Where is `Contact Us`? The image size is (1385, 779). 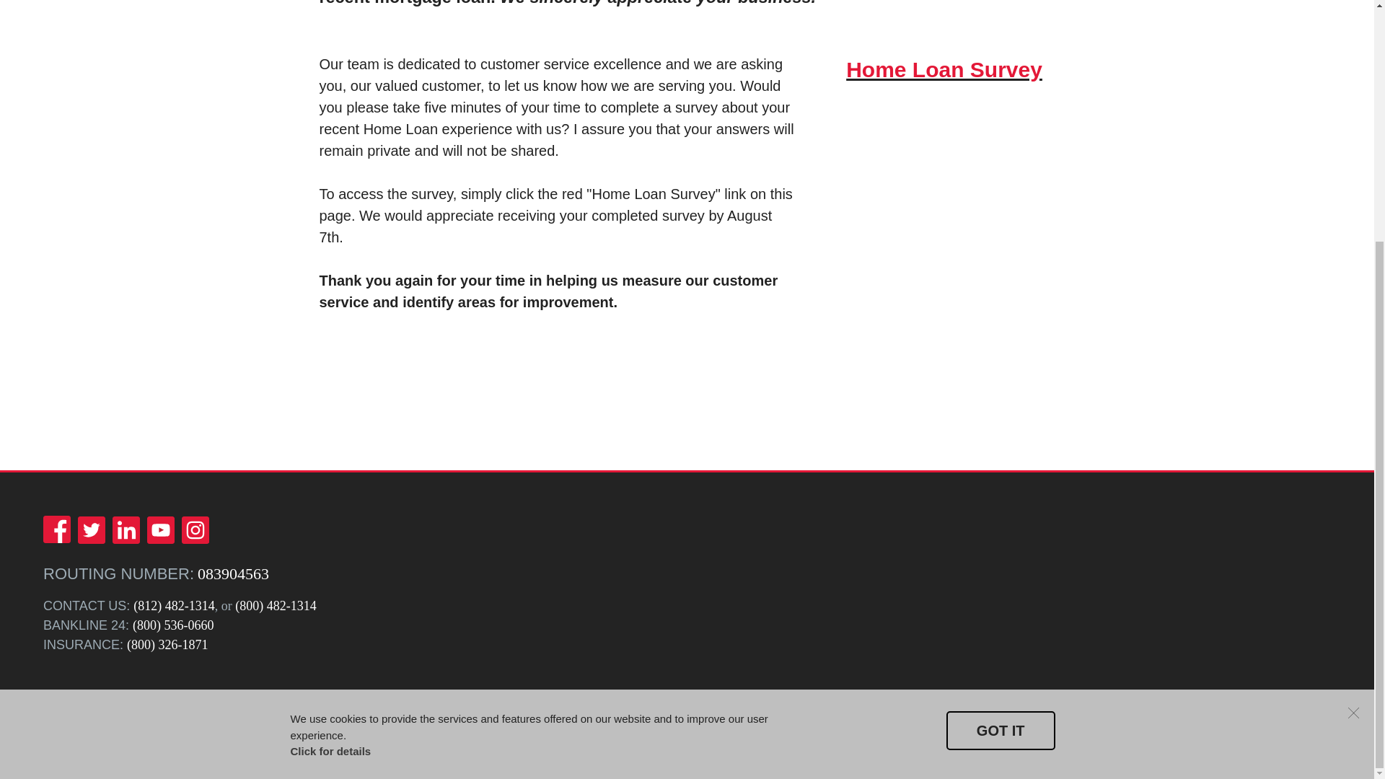
Contact Us is located at coordinates (456, 723).